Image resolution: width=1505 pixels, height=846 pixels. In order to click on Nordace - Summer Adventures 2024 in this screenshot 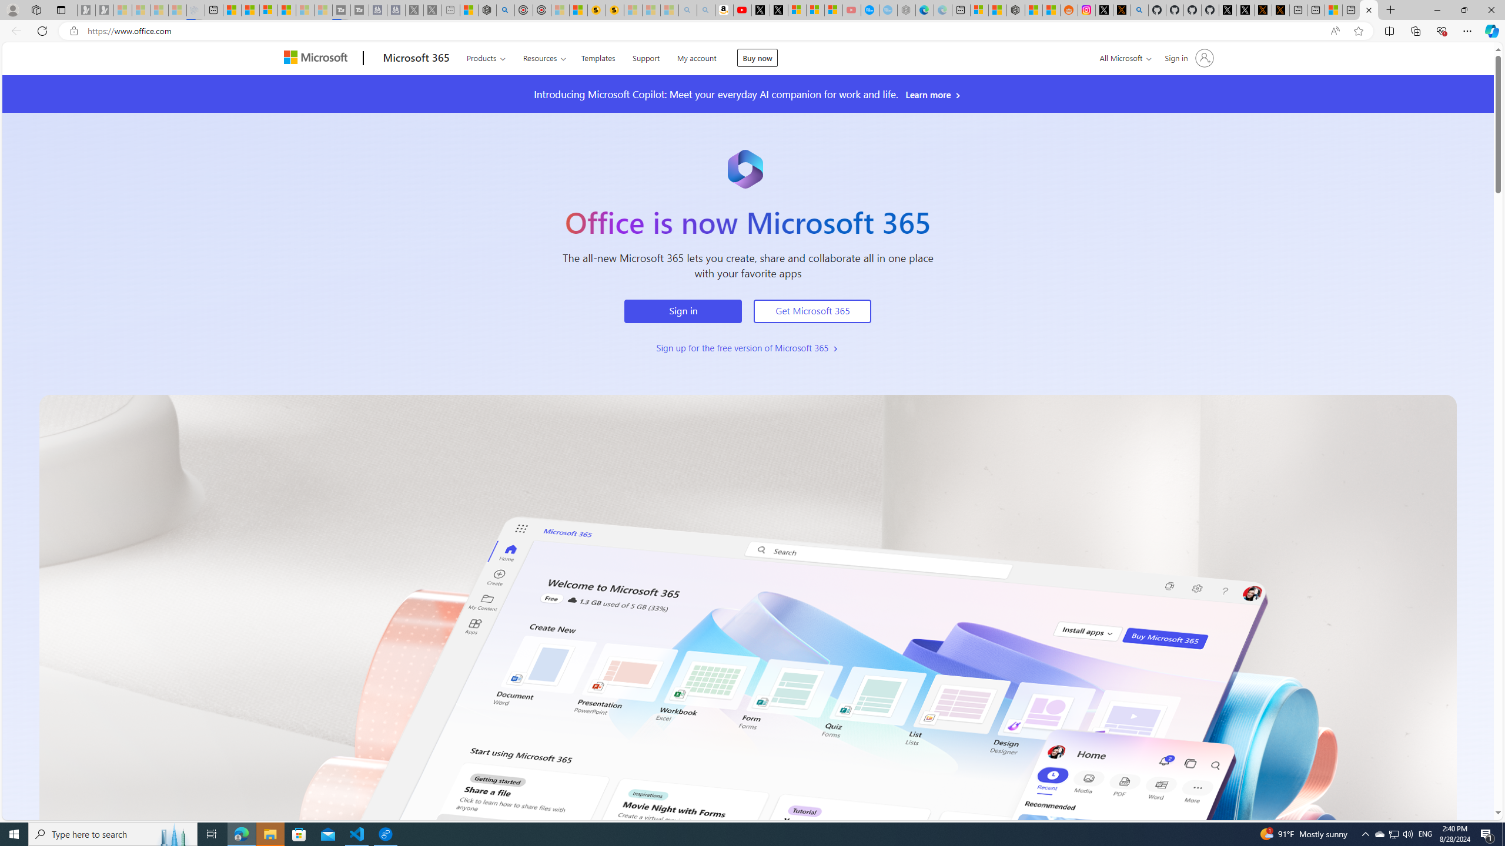, I will do `click(487, 10)`.